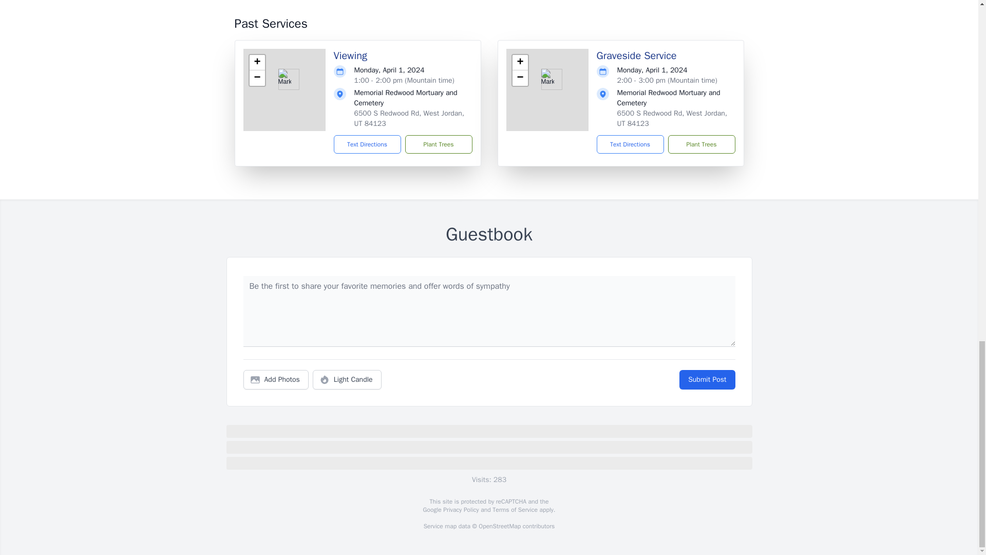  I want to click on Terms of Service, so click(515, 510).